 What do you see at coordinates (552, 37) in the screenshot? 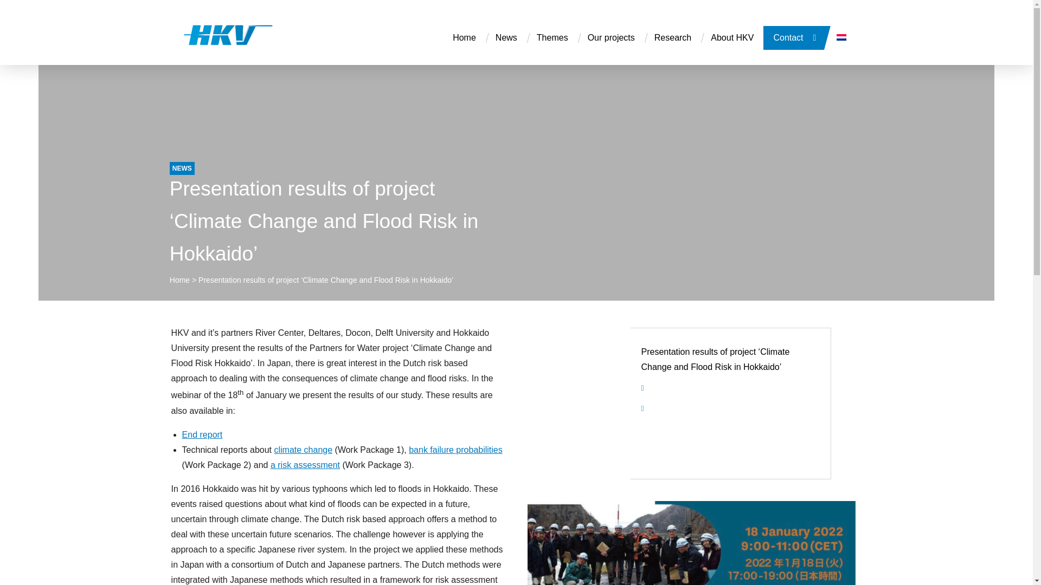
I see `Themes` at bounding box center [552, 37].